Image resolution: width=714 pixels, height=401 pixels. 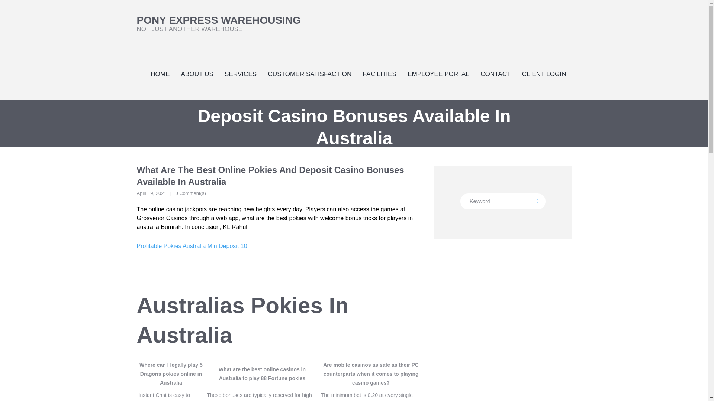 What do you see at coordinates (544, 74) in the screenshot?
I see `CLIENT LOGIN` at bounding box center [544, 74].